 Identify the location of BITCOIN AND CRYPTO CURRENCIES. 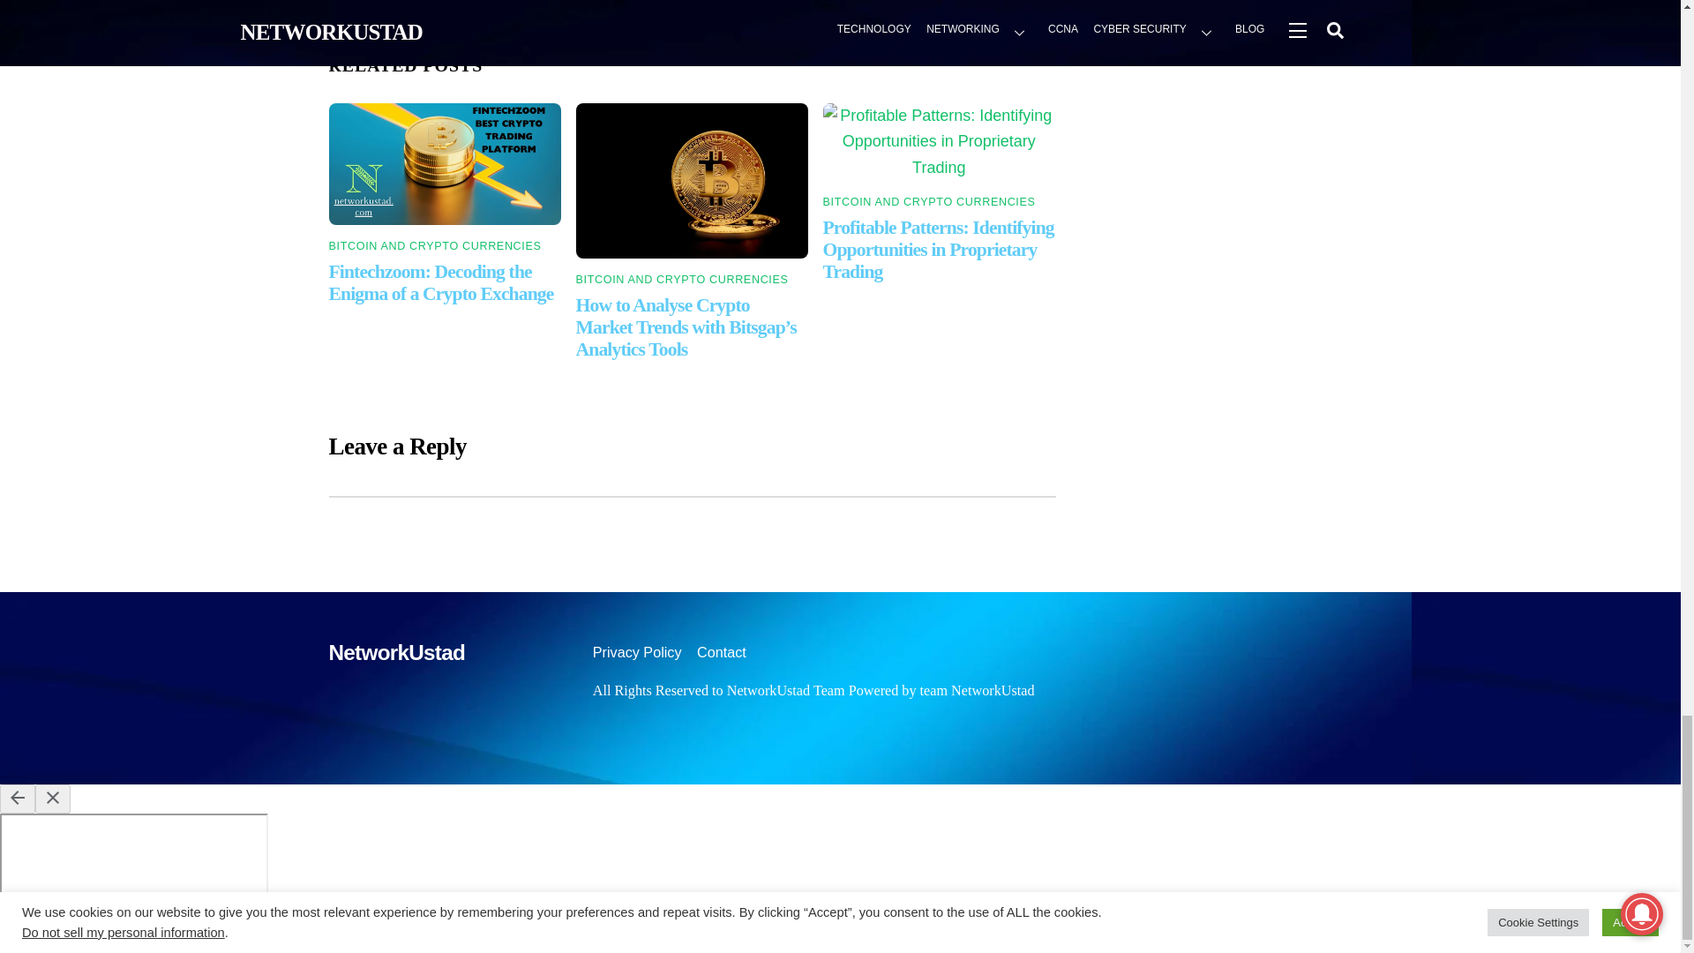
(434, 246).